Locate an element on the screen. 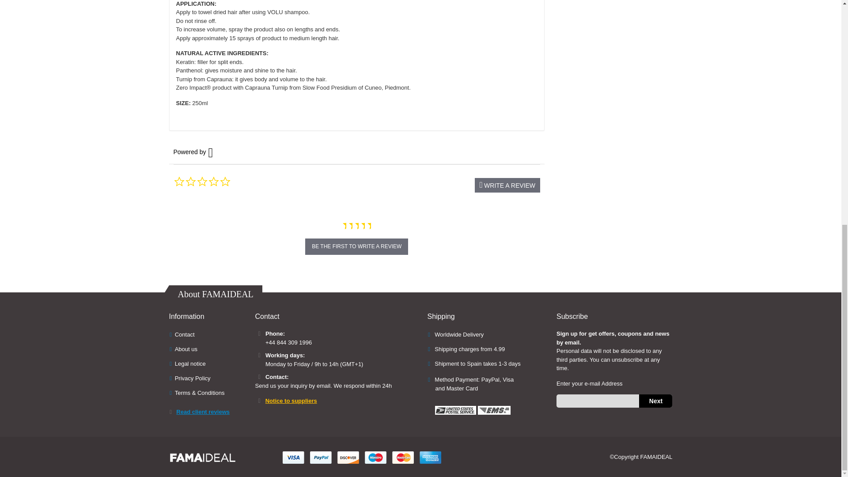 The height and width of the screenshot is (477, 848). CGV is located at coordinates (200, 393).